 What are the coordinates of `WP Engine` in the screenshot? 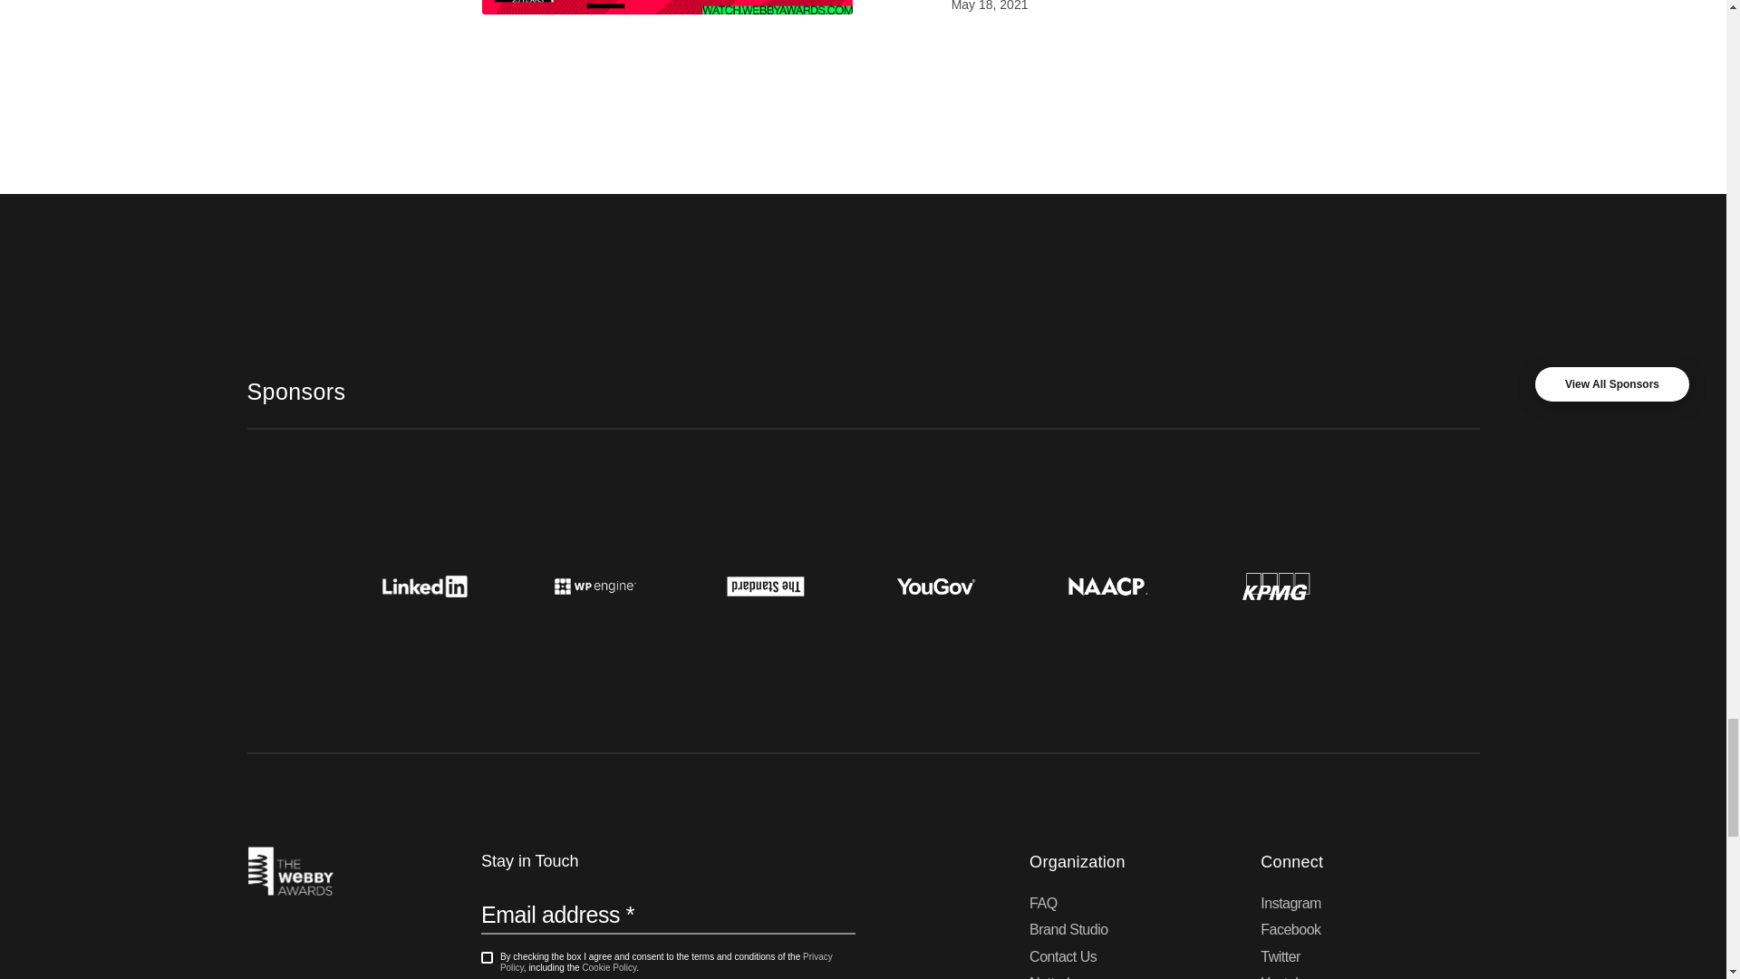 It's located at (594, 586).